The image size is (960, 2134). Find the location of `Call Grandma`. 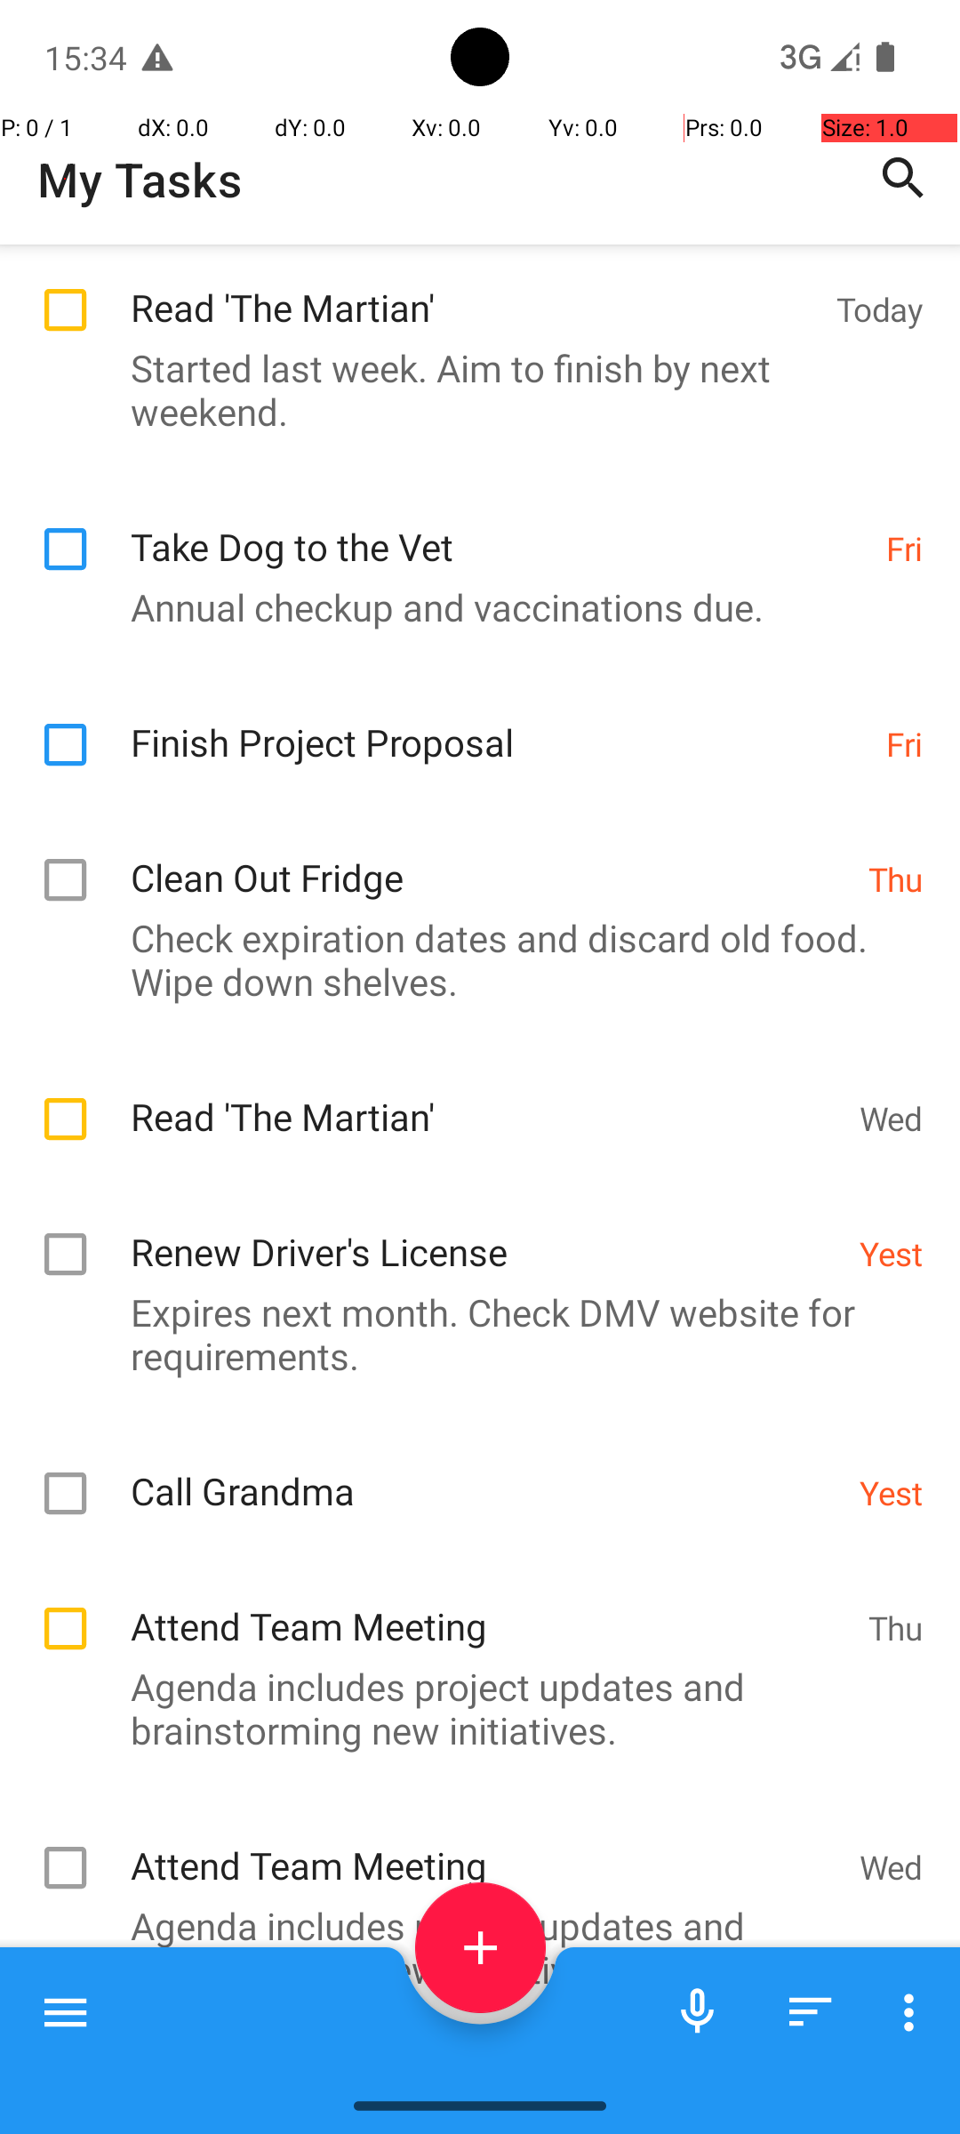

Call Grandma is located at coordinates (485, 939).